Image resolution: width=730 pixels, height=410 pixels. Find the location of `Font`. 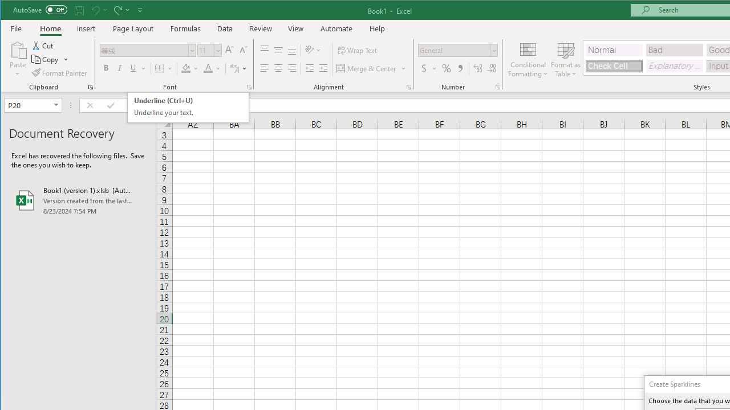

Font is located at coordinates (148, 50).